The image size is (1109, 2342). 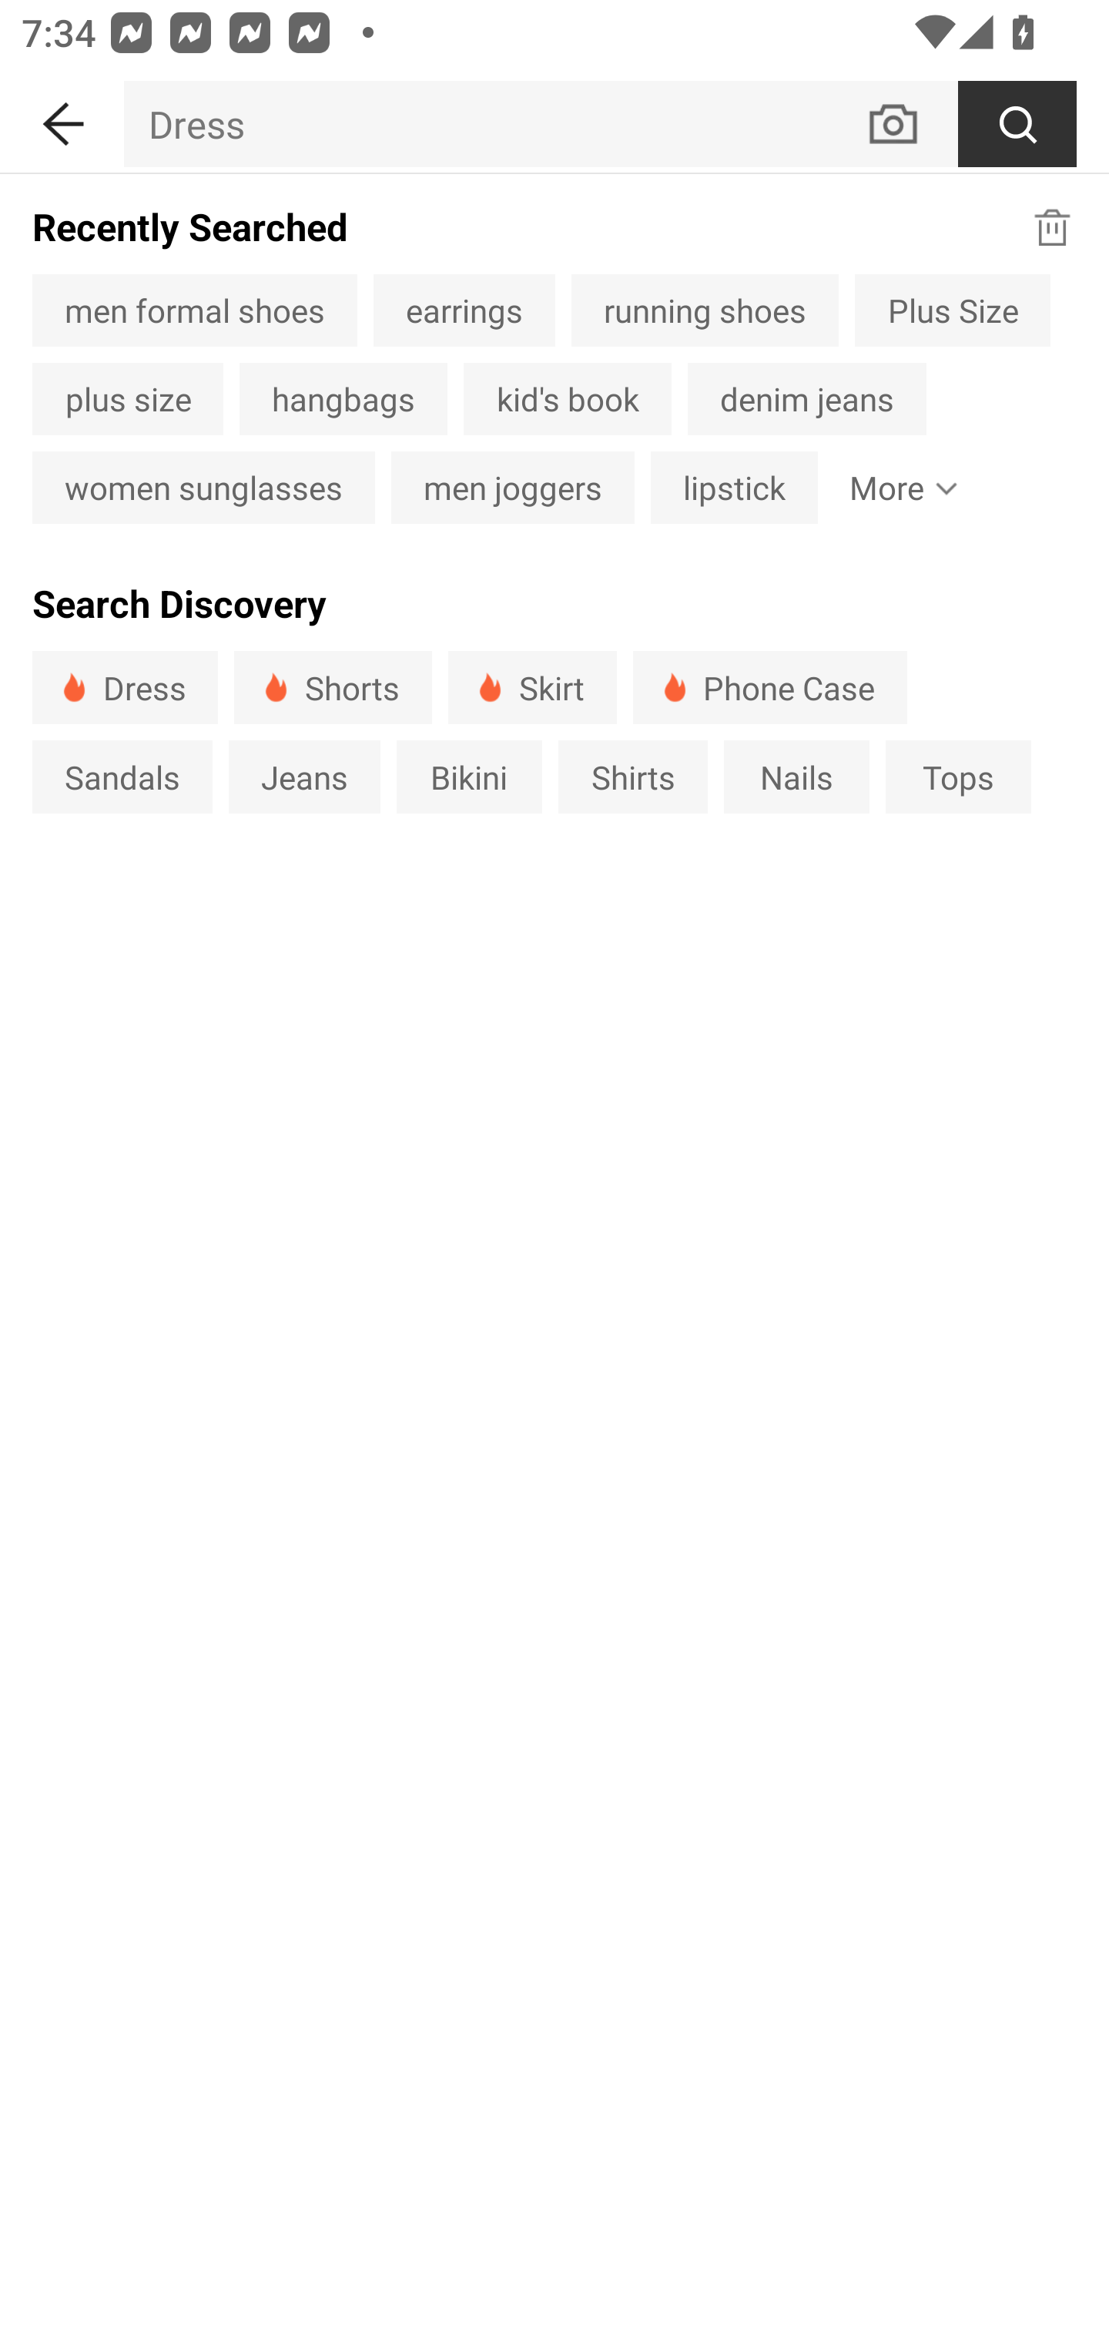 I want to click on hangbags, so click(x=343, y=399).